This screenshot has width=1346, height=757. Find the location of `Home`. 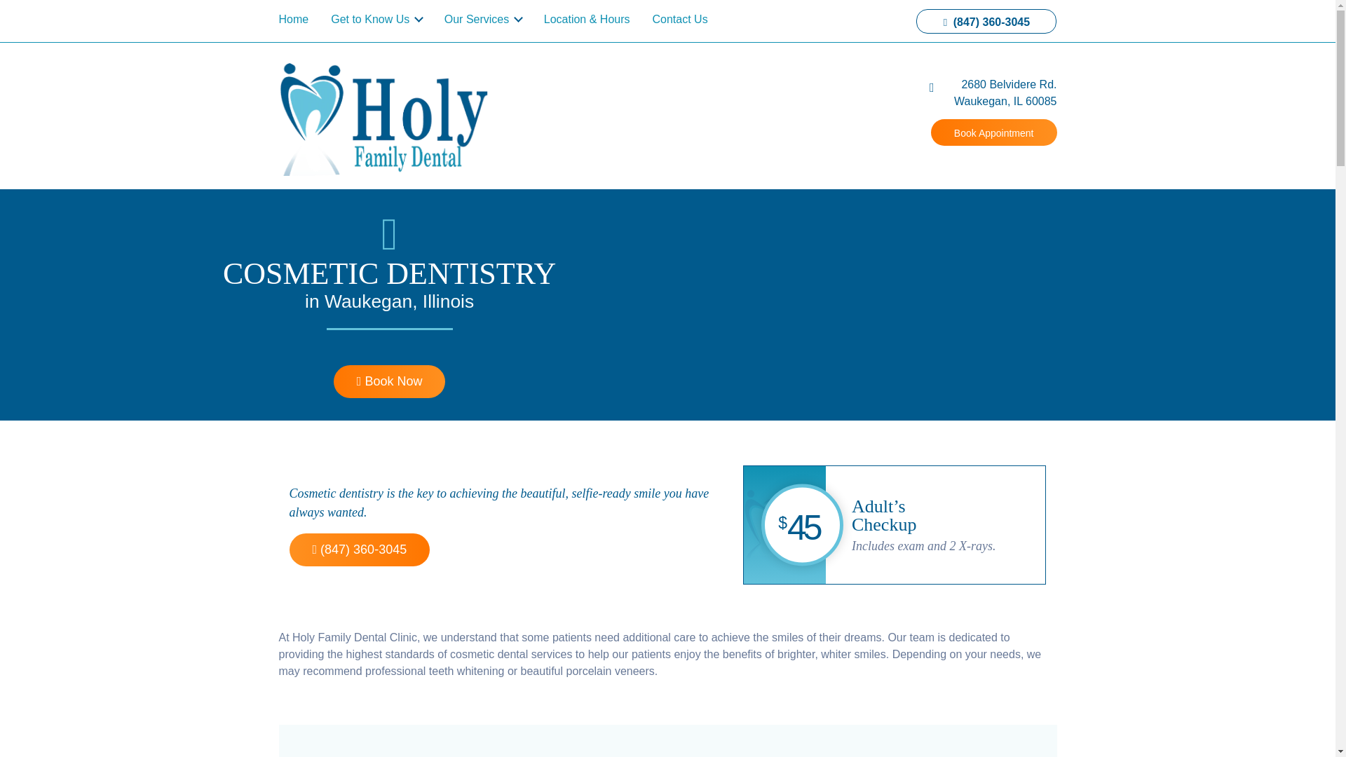

Home is located at coordinates (679, 19).